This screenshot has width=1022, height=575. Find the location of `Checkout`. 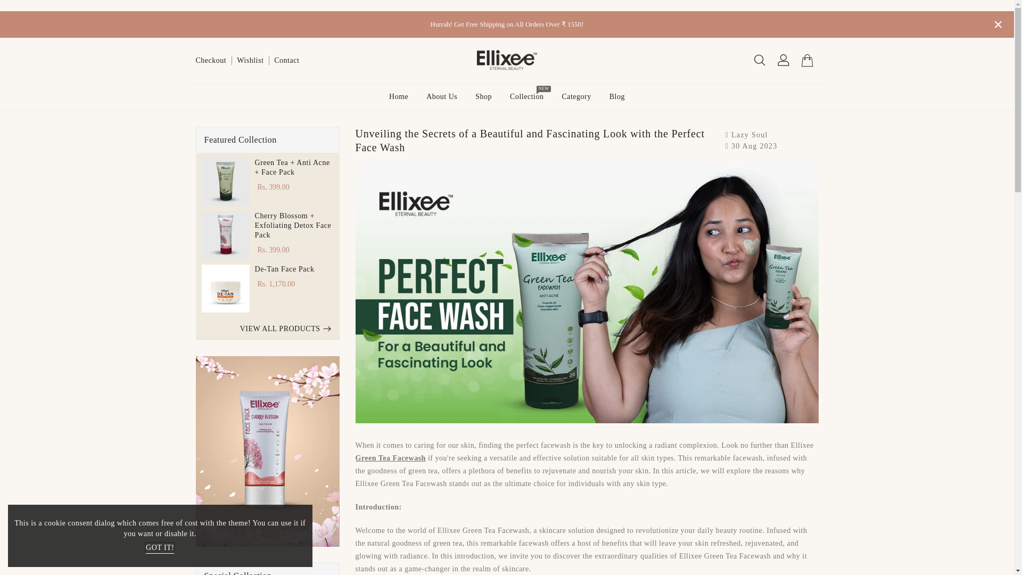

Checkout is located at coordinates (211, 60).